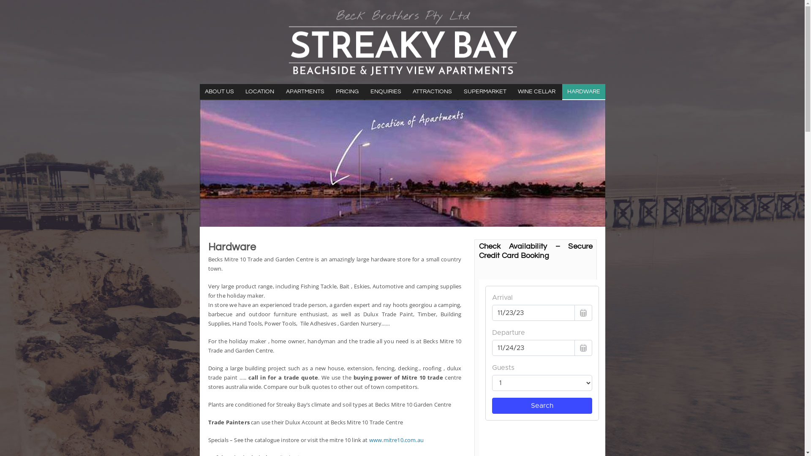 This screenshot has width=811, height=456. I want to click on www.mitre10.com.au, so click(396, 440).